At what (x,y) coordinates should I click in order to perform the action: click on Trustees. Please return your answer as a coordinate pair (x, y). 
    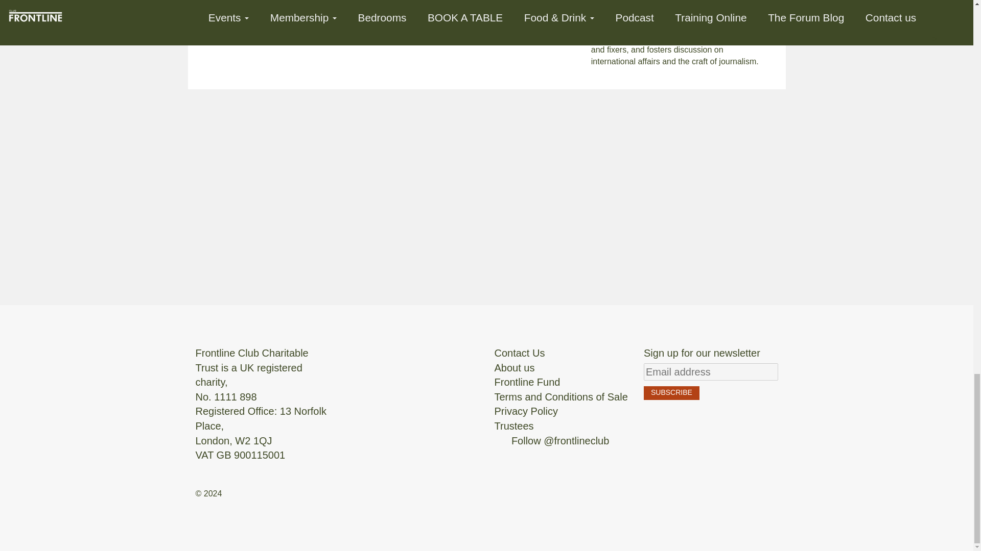
    Looking at the image, I should click on (514, 425).